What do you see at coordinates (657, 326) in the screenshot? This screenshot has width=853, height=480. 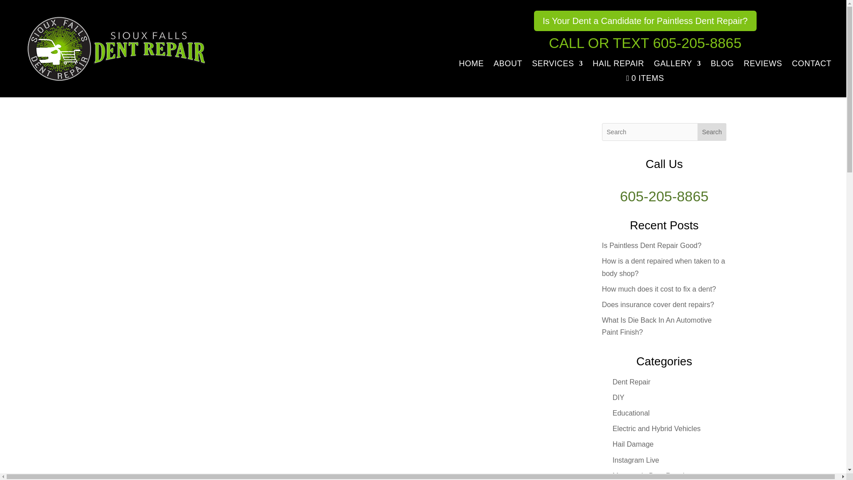 I see `What Is Die Back In An Automotive Paint Finish?` at bounding box center [657, 326].